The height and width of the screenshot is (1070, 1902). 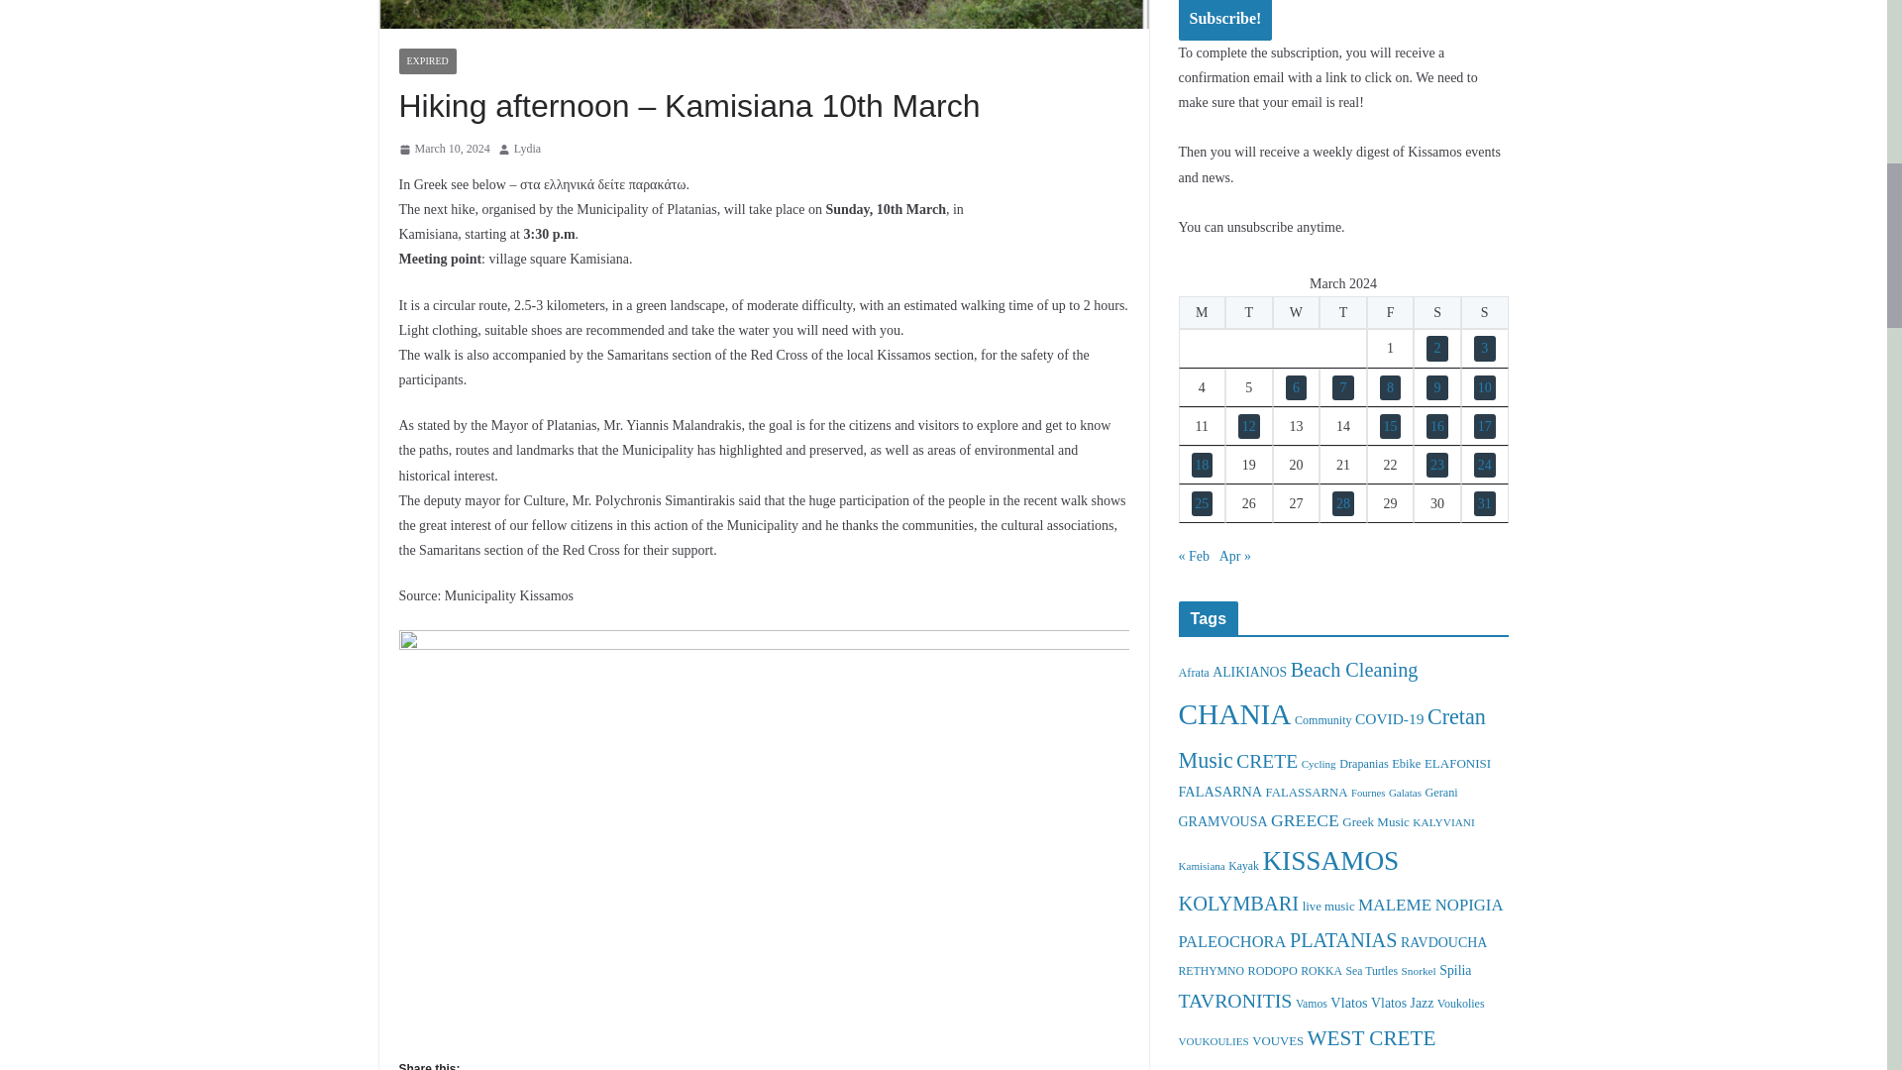 What do you see at coordinates (443, 150) in the screenshot?
I see `3:30 pm` at bounding box center [443, 150].